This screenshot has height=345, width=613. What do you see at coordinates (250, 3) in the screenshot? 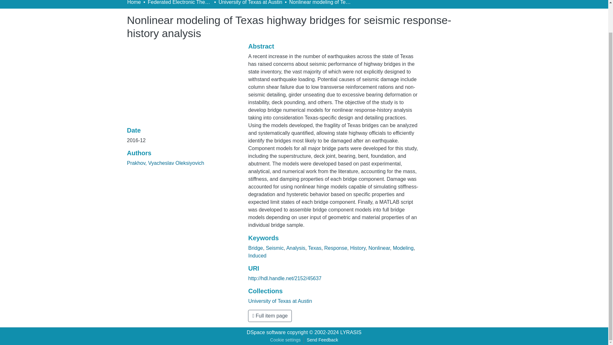
I see `University of Texas at Austin` at bounding box center [250, 3].